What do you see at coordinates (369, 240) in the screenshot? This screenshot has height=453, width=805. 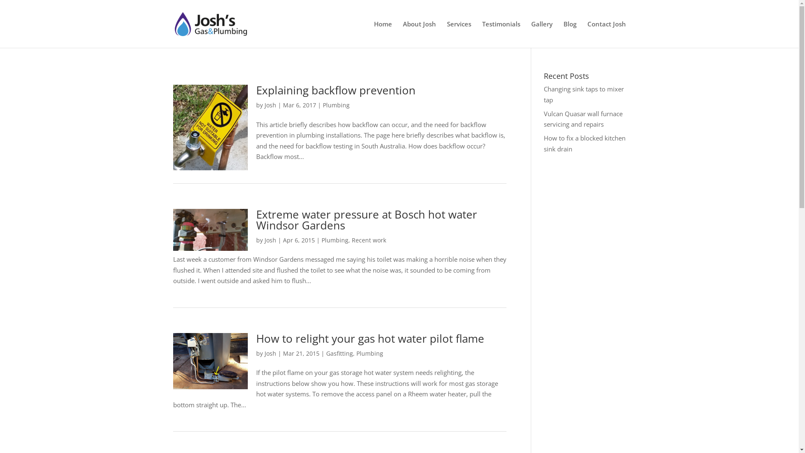 I see `Recent work` at bounding box center [369, 240].